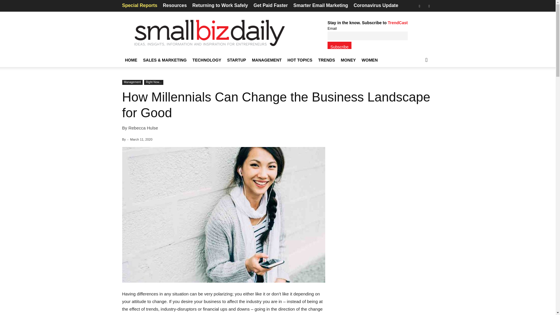 The image size is (560, 315). What do you see at coordinates (174, 5) in the screenshot?
I see `Resources` at bounding box center [174, 5].